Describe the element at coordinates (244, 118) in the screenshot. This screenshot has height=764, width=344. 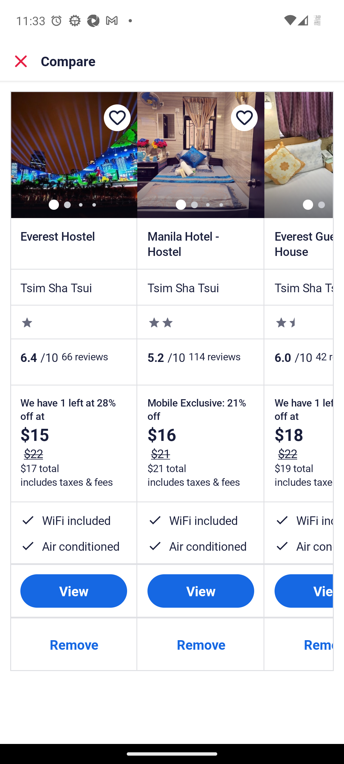
I see `Save Manila Hotel - Hostel to a trip` at that location.